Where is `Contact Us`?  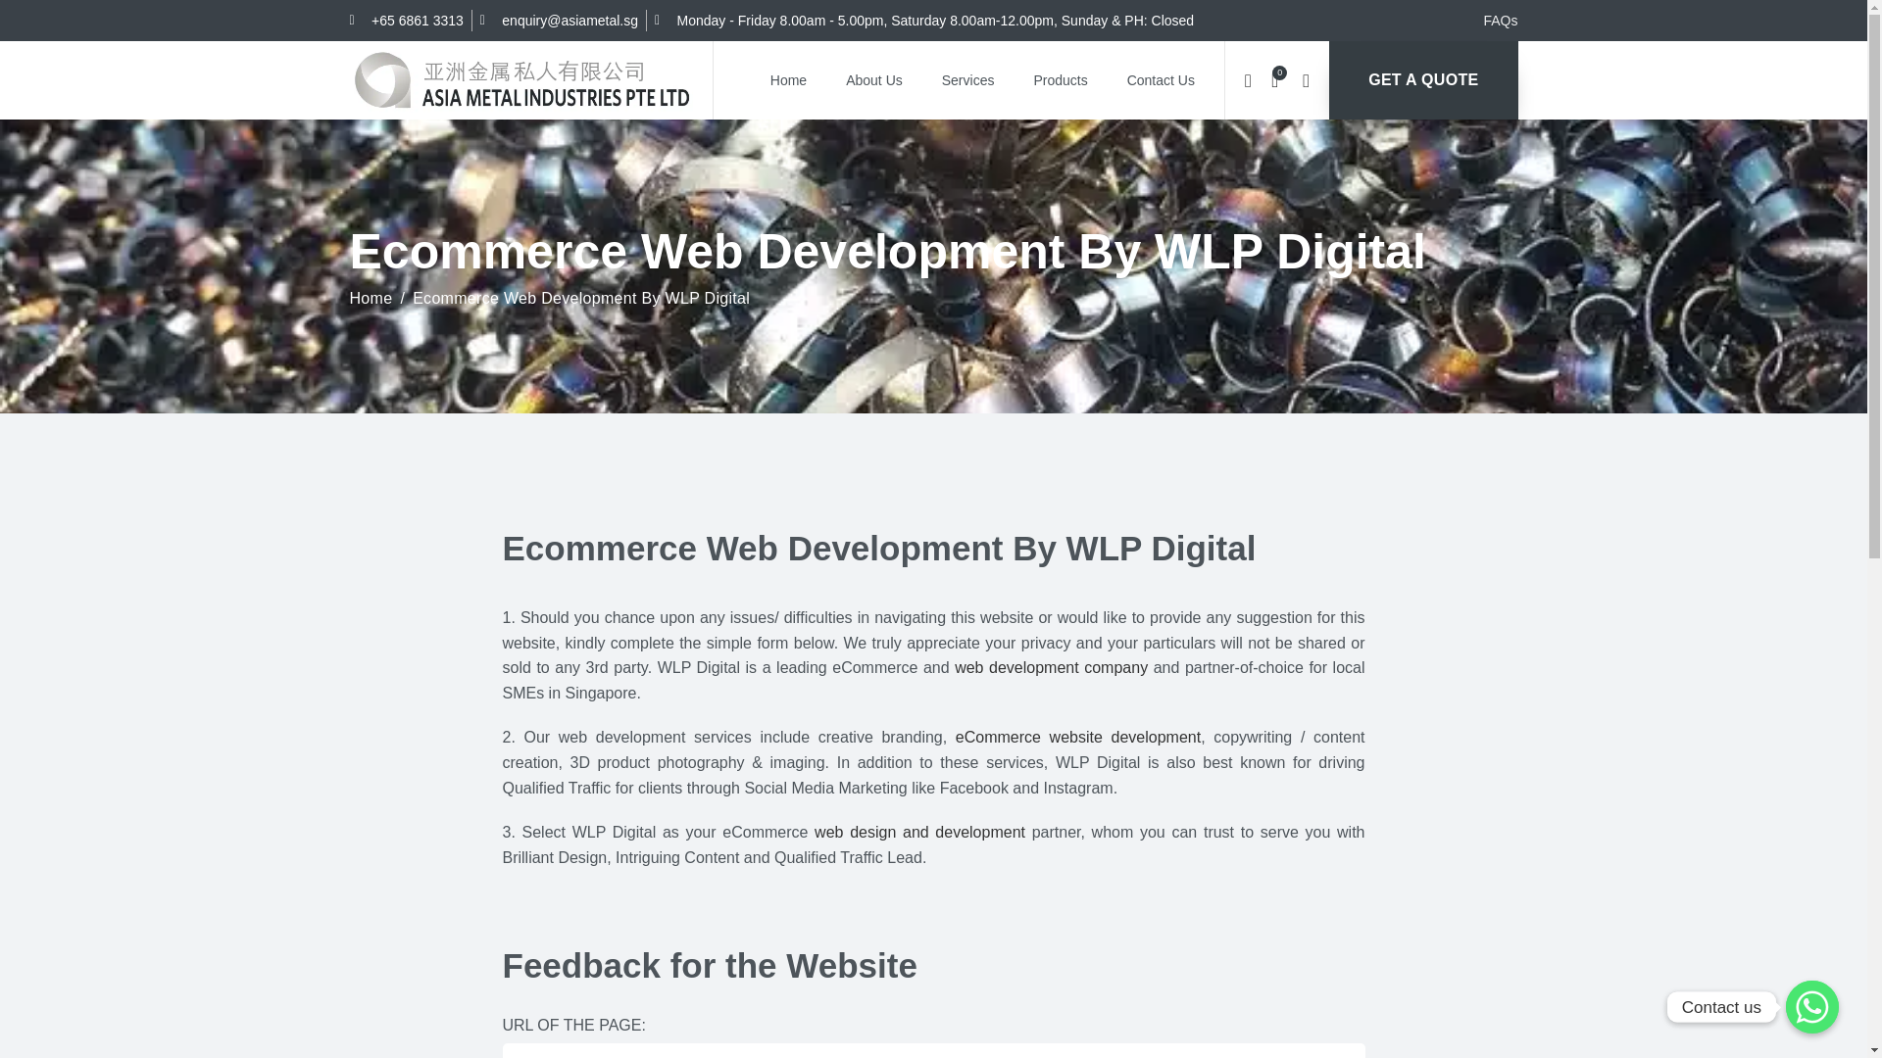 Contact Us is located at coordinates (1161, 80).